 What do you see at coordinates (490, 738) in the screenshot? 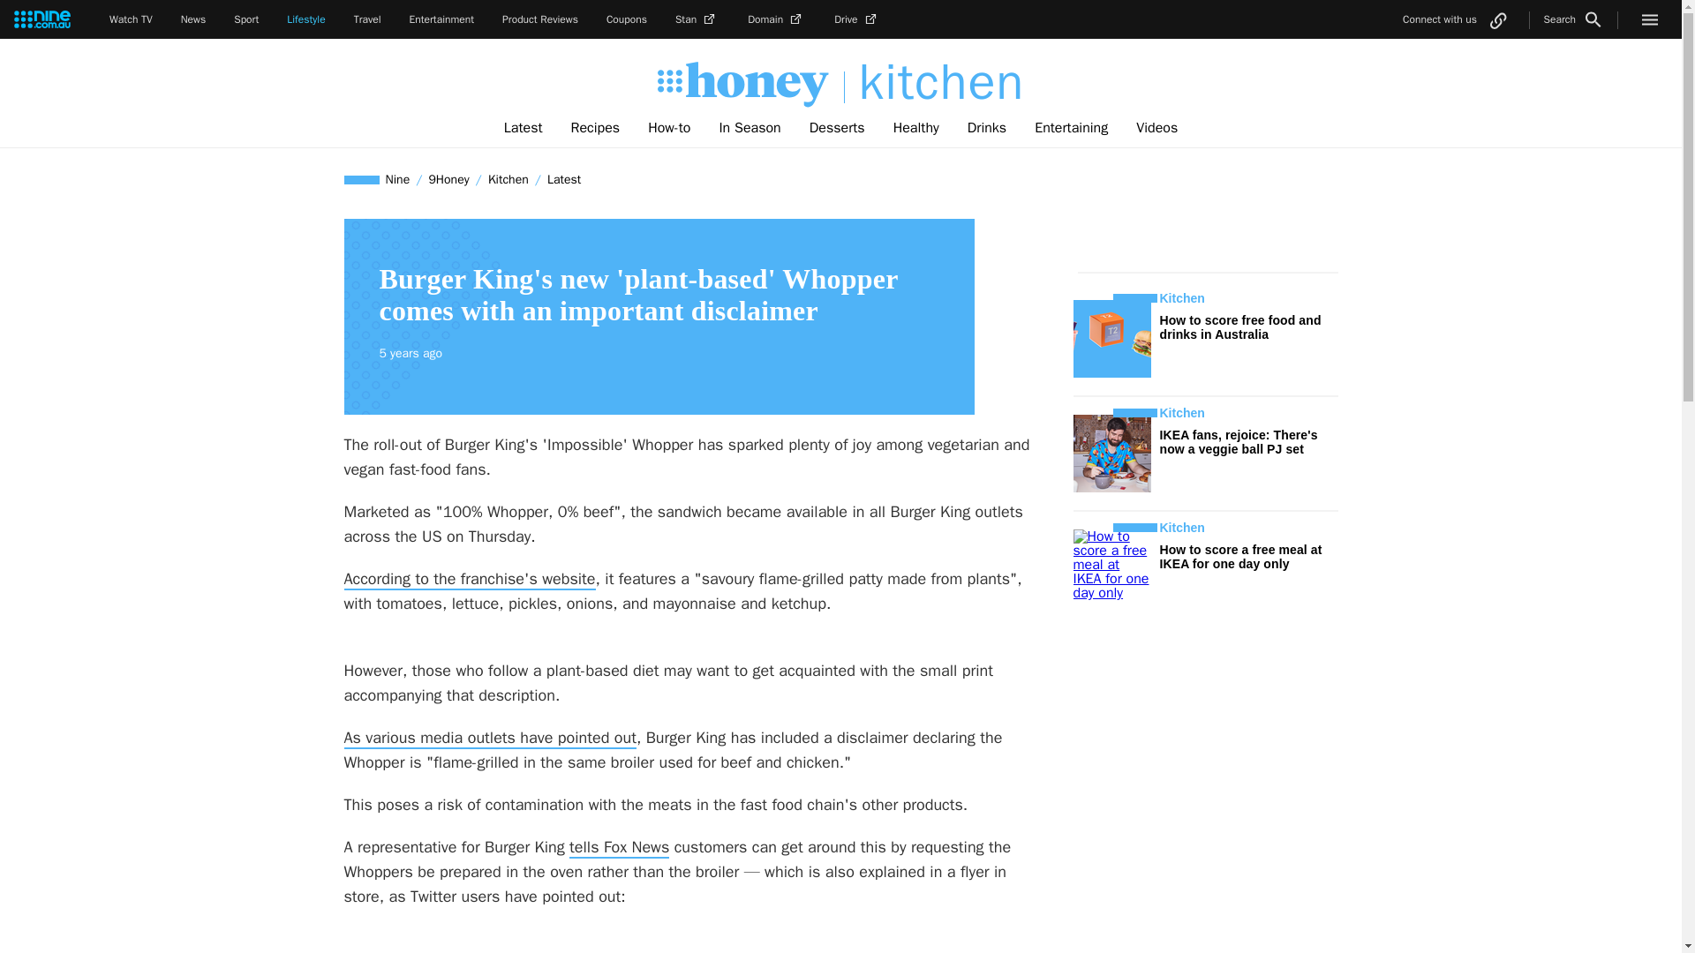
I see `As various media outlets have pointed out` at bounding box center [490, 738].